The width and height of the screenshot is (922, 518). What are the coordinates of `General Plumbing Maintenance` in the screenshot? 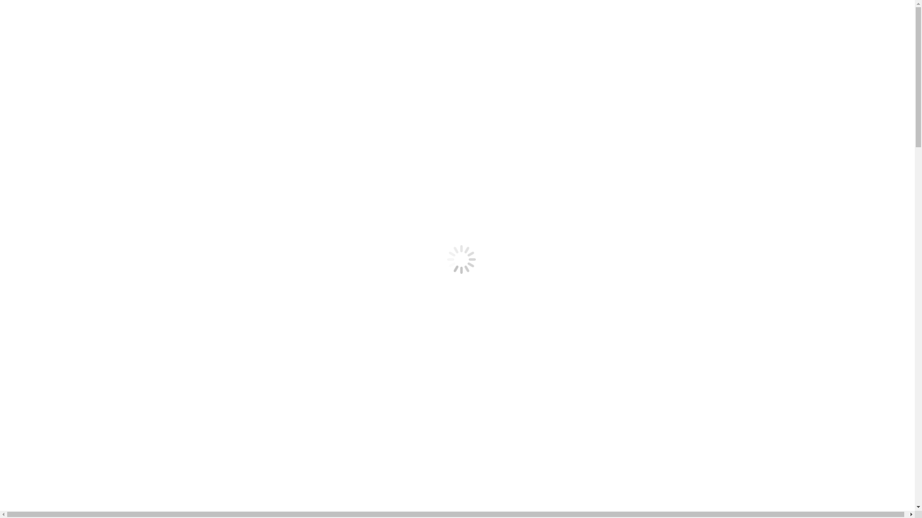 It's located at (91, 147).